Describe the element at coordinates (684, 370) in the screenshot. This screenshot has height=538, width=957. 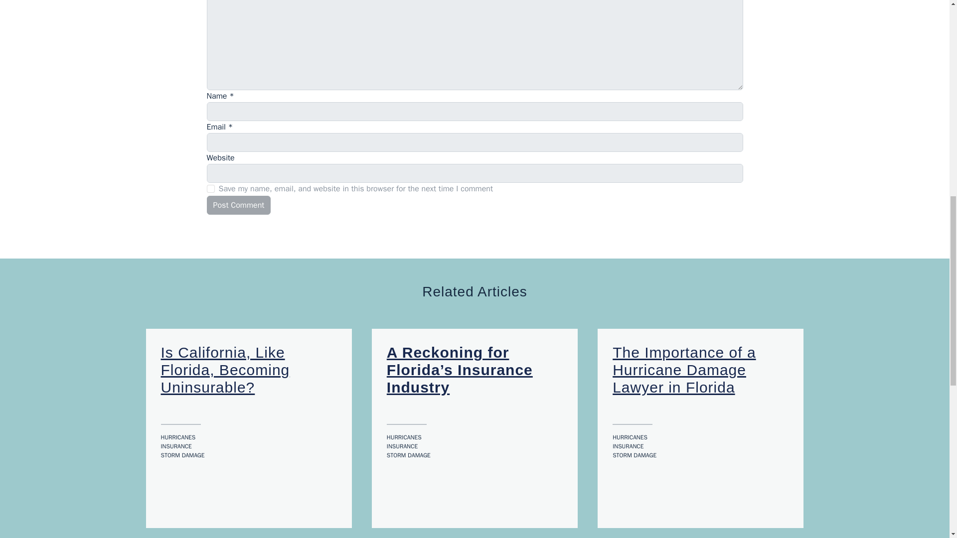
I see `The Importance of a Hurricane Damage Lawyer in Florida` at that location.